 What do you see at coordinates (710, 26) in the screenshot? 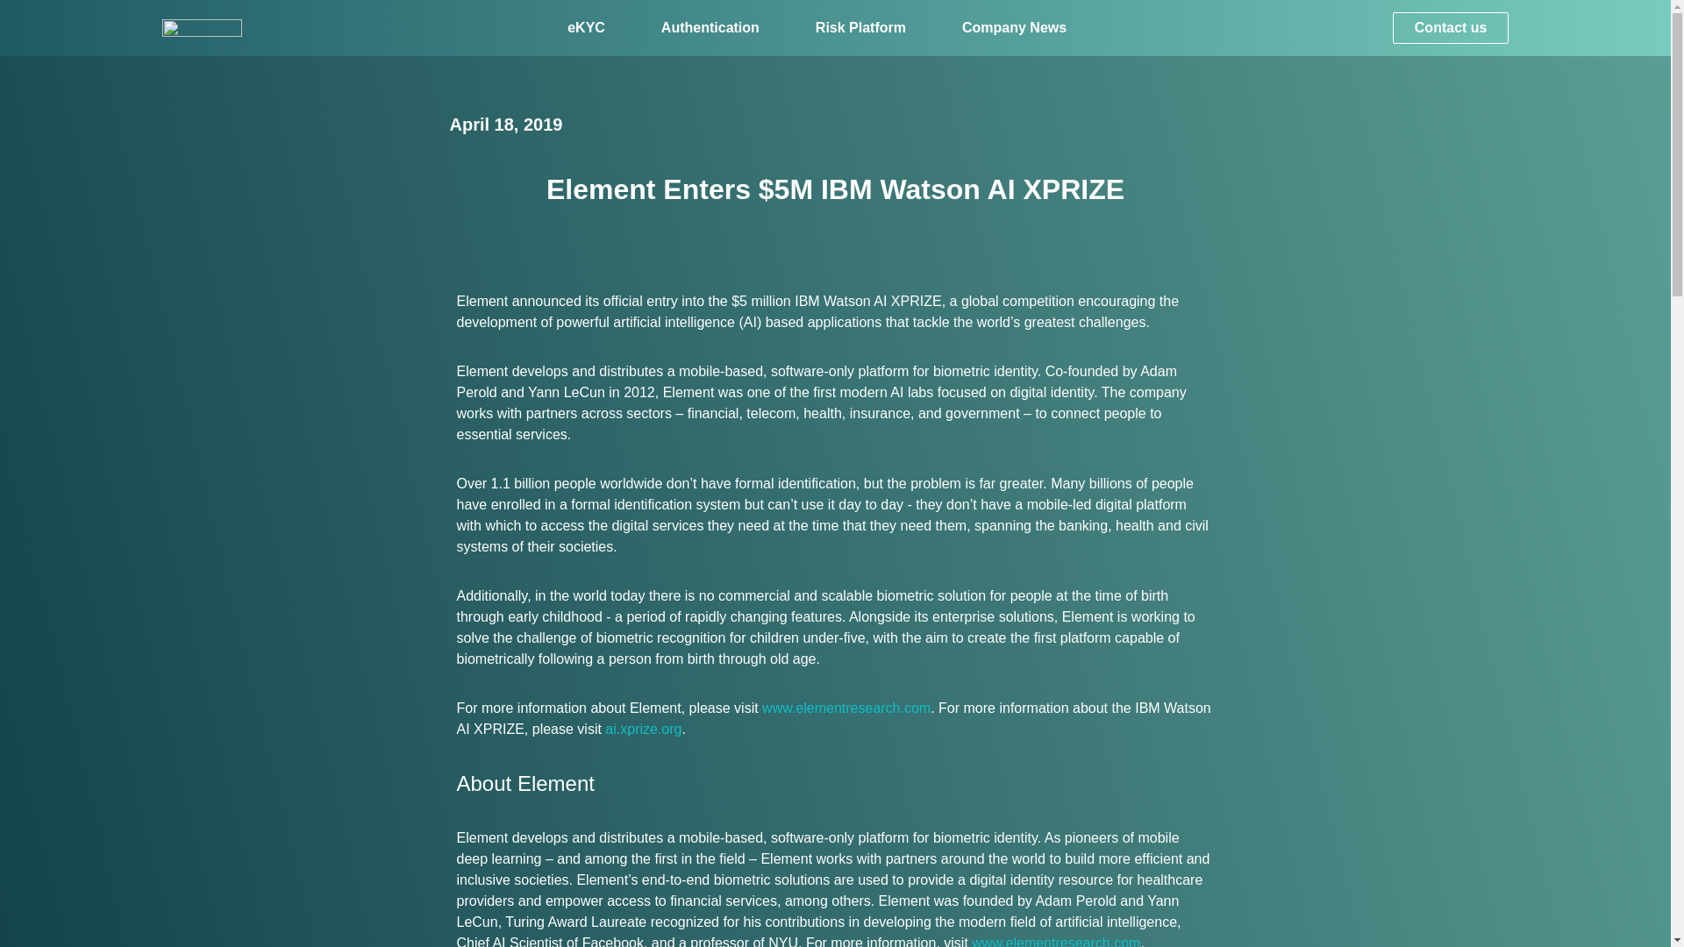
I see `Authentication` at bounding box center [710, 26].